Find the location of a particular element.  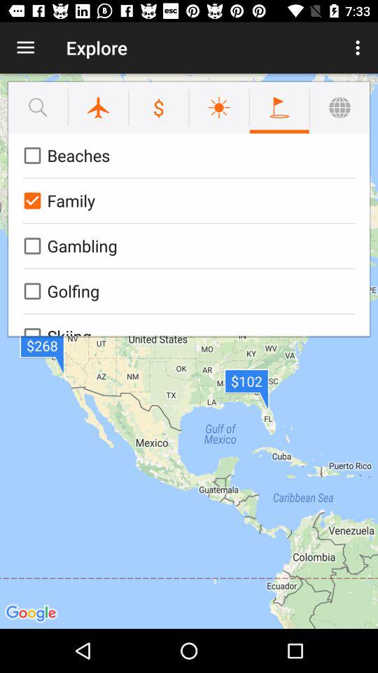

press item to the right of explore item is located at coordinates (360, 48).